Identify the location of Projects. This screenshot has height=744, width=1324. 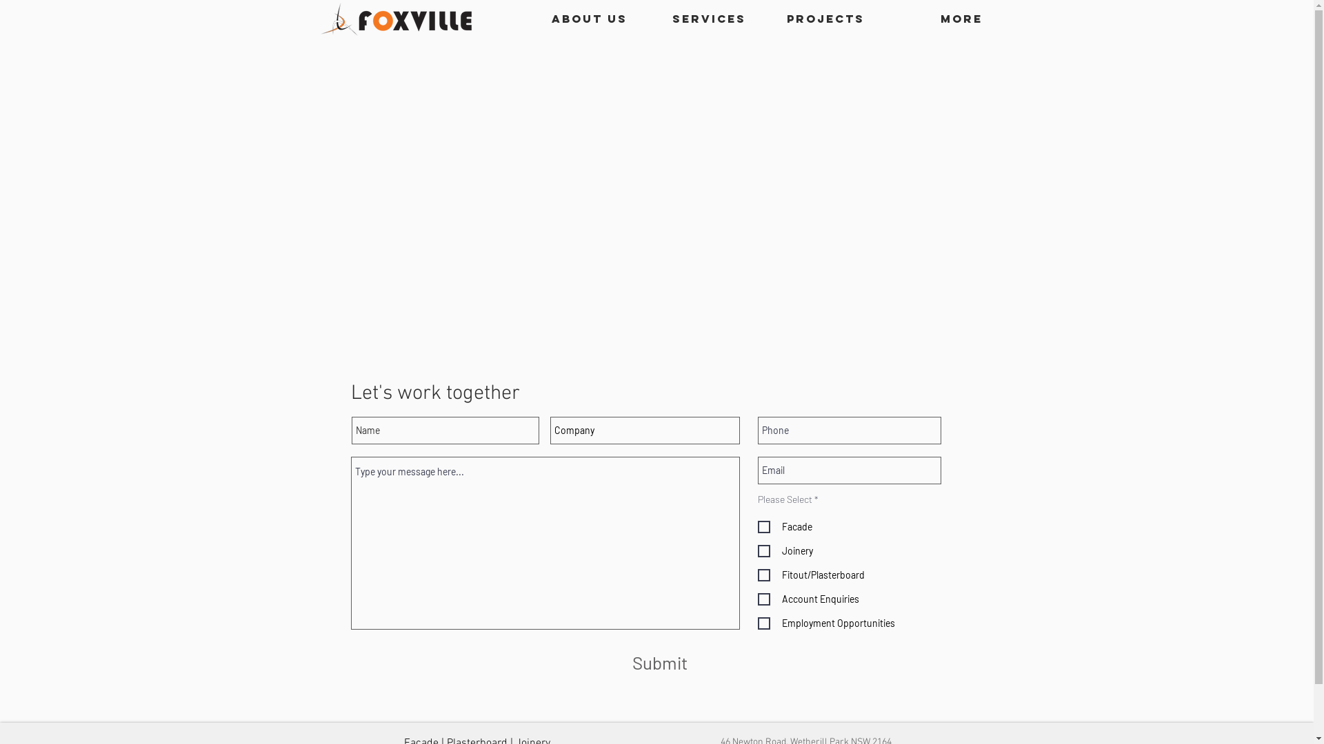
(815, 19).